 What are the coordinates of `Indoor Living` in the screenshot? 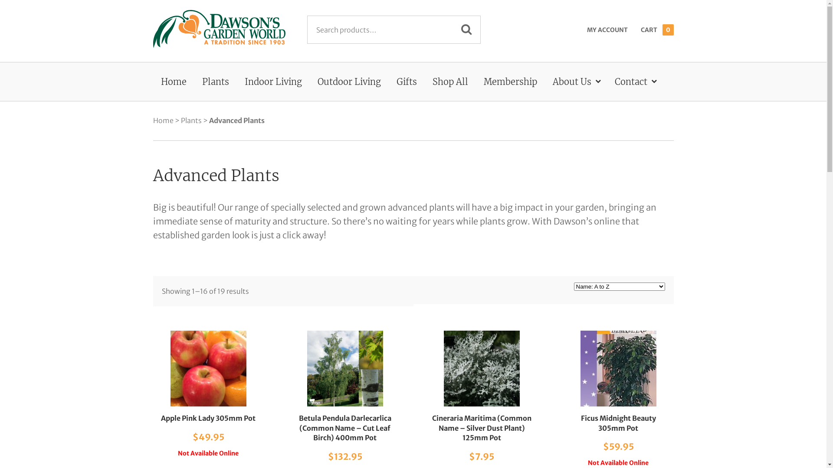 It's located at (273, 81).